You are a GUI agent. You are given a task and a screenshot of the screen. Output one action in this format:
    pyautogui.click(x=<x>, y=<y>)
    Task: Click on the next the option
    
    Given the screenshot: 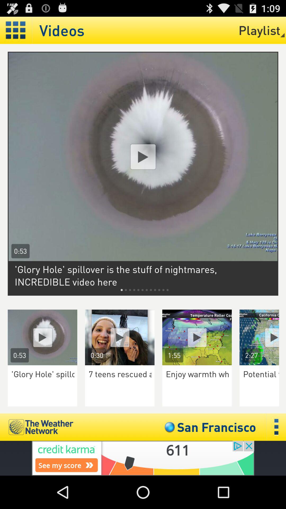 What is the action you would take?
    pyautogui.click(x=263, y=337)
    